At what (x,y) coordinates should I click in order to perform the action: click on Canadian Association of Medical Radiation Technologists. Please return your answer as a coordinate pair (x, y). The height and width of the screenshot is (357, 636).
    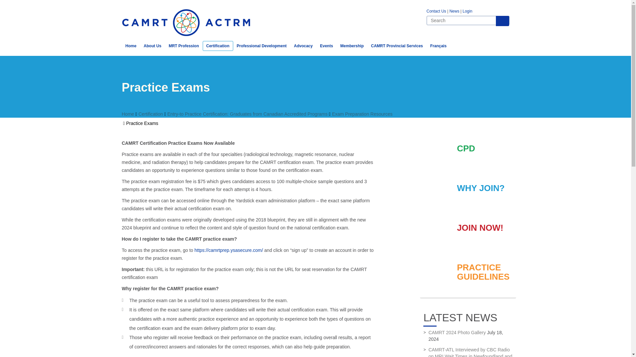
    Looking at the image, I should click on (186, 22).